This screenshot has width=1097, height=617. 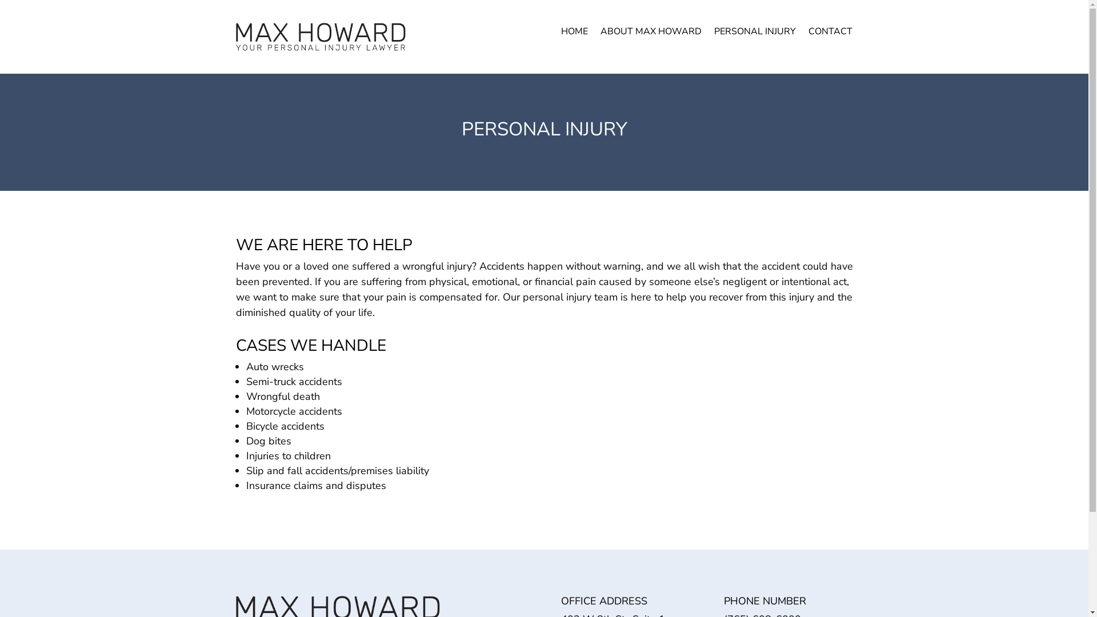 What do you see at coordinates (575, 34) in the screenshot?
I see `HOME` at bounding box center [575, 34].